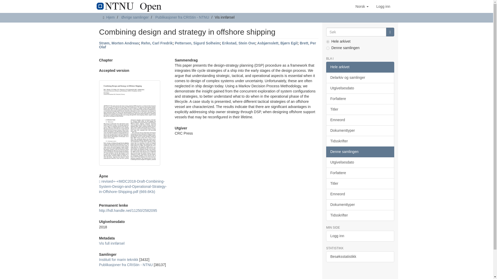  Describe the element at coordinates (119, 259) in the screenshot. I see `Institutt for marin teknikk` at that location.